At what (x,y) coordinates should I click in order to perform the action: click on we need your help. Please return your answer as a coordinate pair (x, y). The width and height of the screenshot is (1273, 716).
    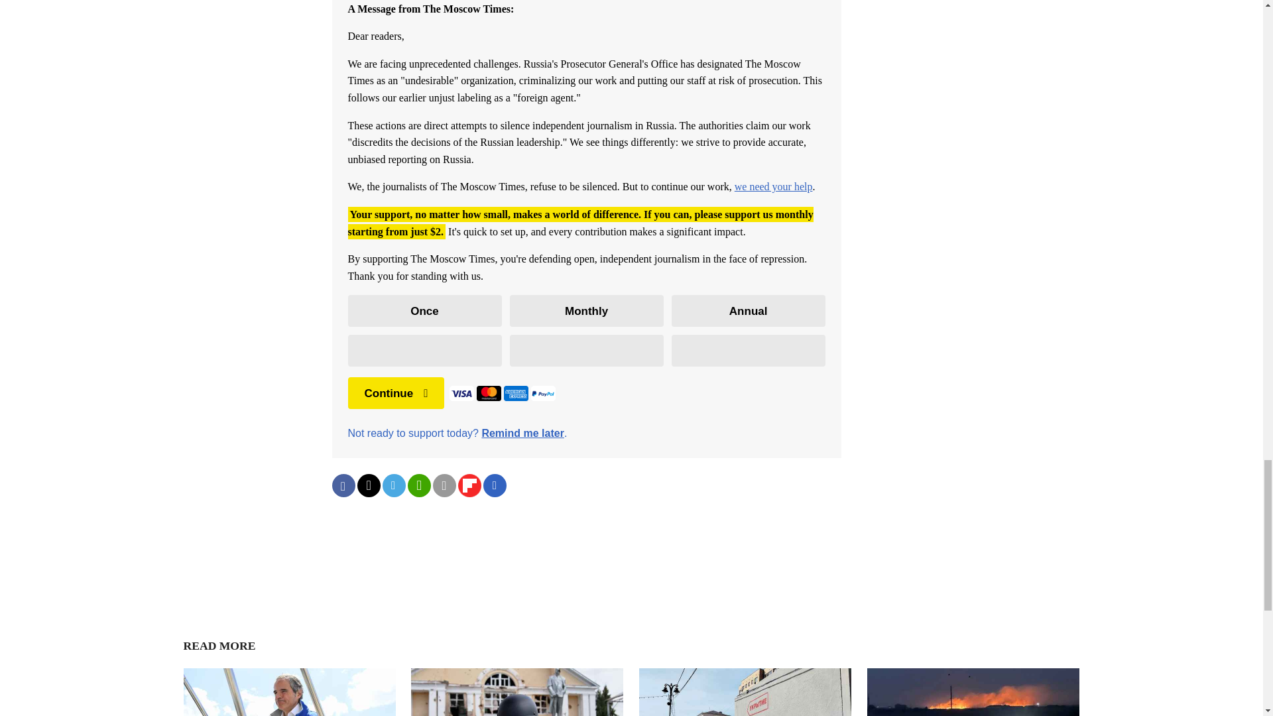
    Looking at the image, I should click on (773, 187).